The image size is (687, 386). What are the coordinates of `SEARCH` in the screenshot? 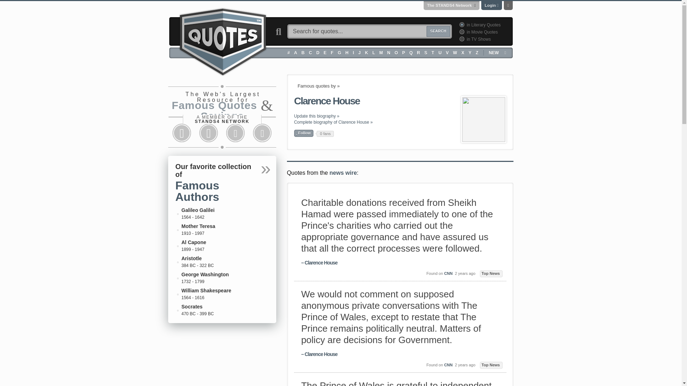 It's located at (438, 31).